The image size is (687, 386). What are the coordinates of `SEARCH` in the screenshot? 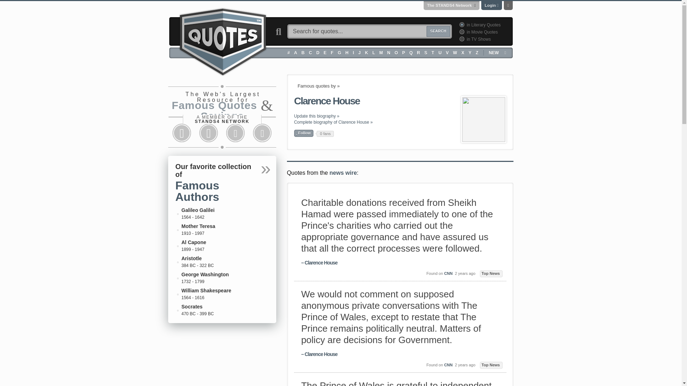 It's located at (438, 31).